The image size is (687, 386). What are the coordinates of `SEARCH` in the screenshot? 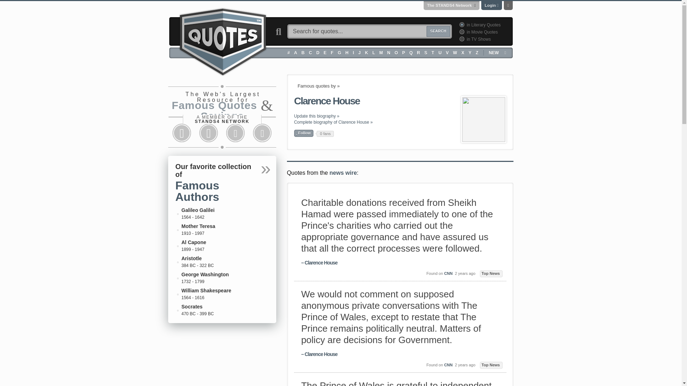 It's located at (438, 31).